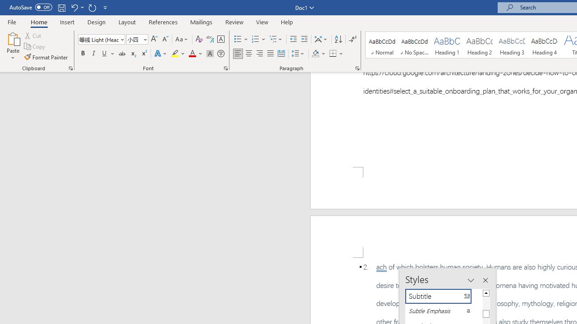 This screenshot has height=324, width=577. What do you see at coordinates (260, 54) in the screenshot?
I see `Align Right` at bounding box center [260, 54].